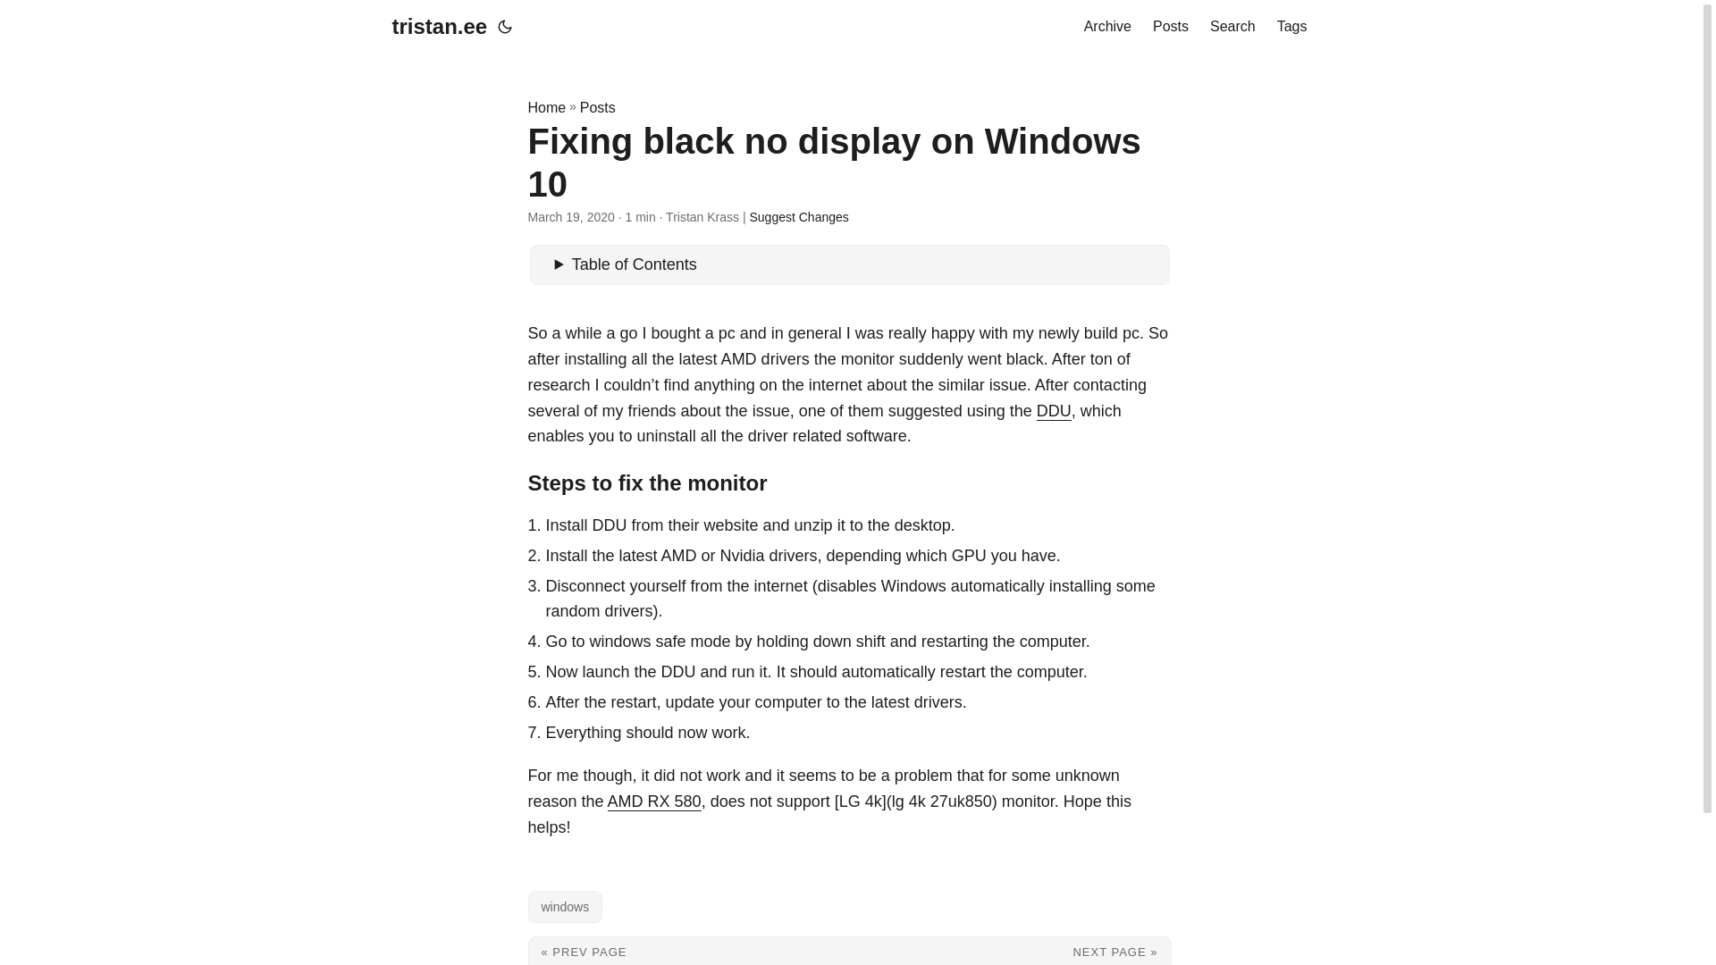 The image size is (1716, 965). Describe the element at coordinates (654, 801) in the screenshot. I see `AMD RX 580` at that location.